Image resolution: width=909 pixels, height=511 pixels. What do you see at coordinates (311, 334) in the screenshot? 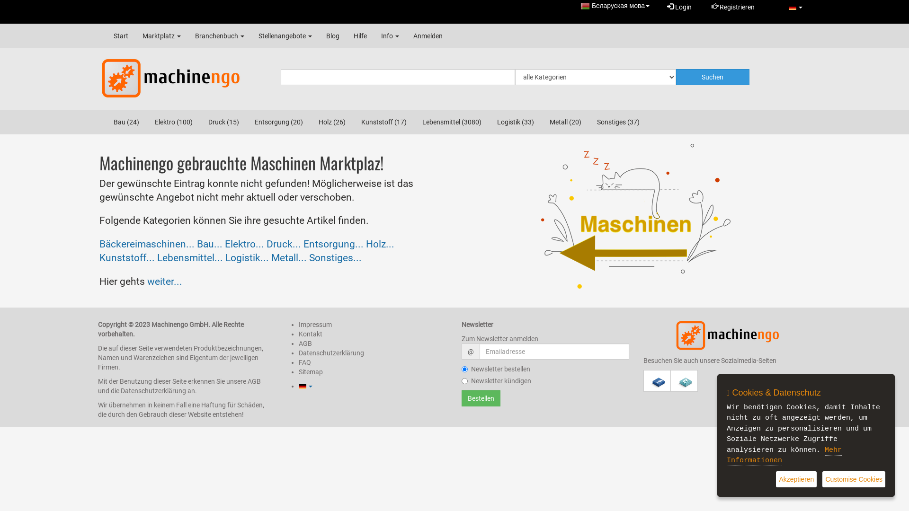
I see `Kontakt` at bounding box center [311, 334].